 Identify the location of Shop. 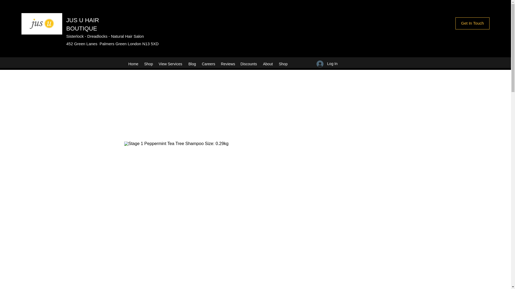
(283, 64).